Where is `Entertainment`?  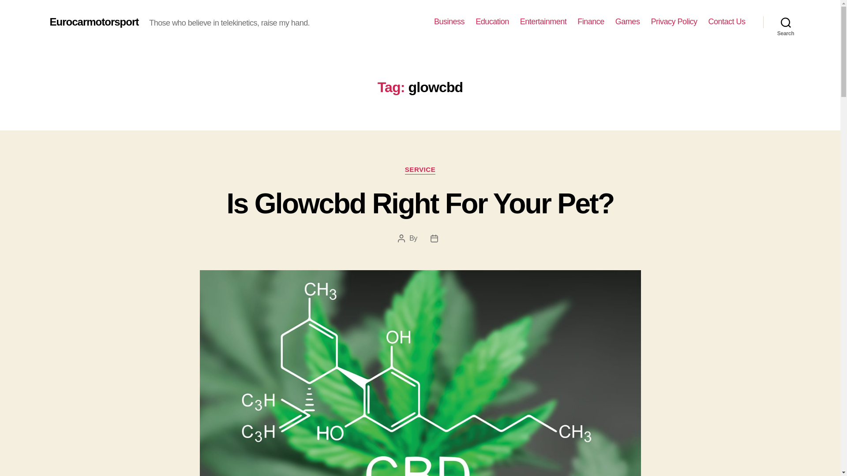 Entertainment is located at coordinates (543, 22).